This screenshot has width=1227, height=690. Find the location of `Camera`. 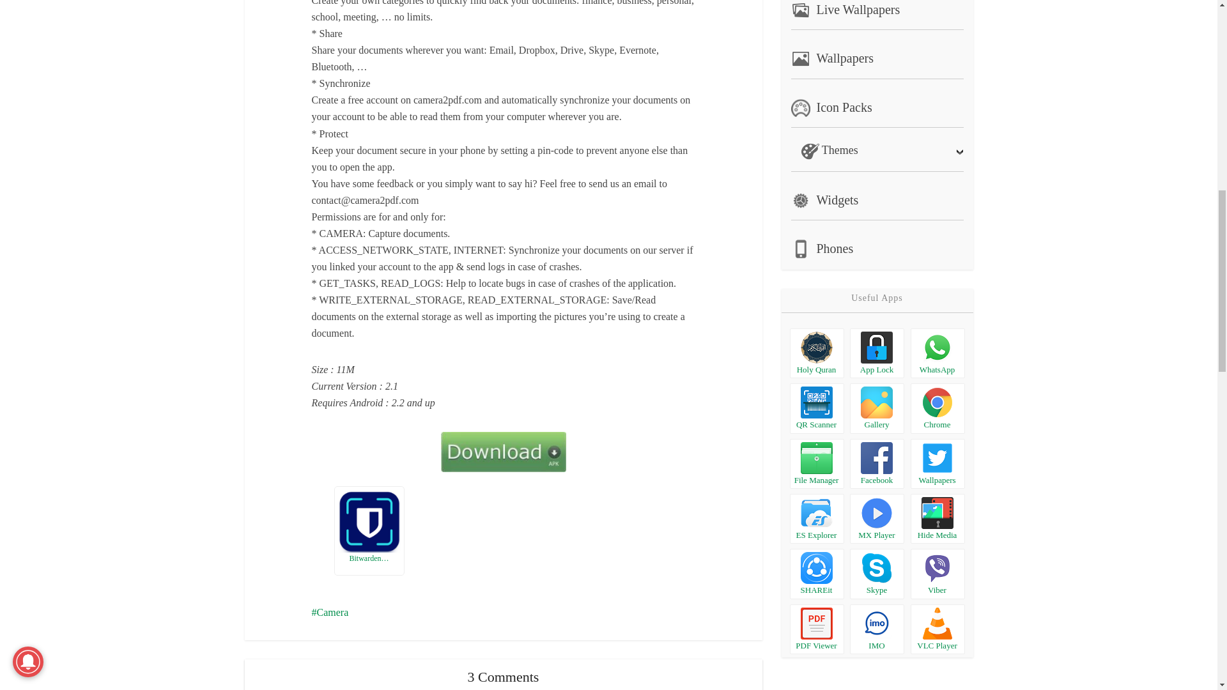

Camera is located at coordinates (330, 612).